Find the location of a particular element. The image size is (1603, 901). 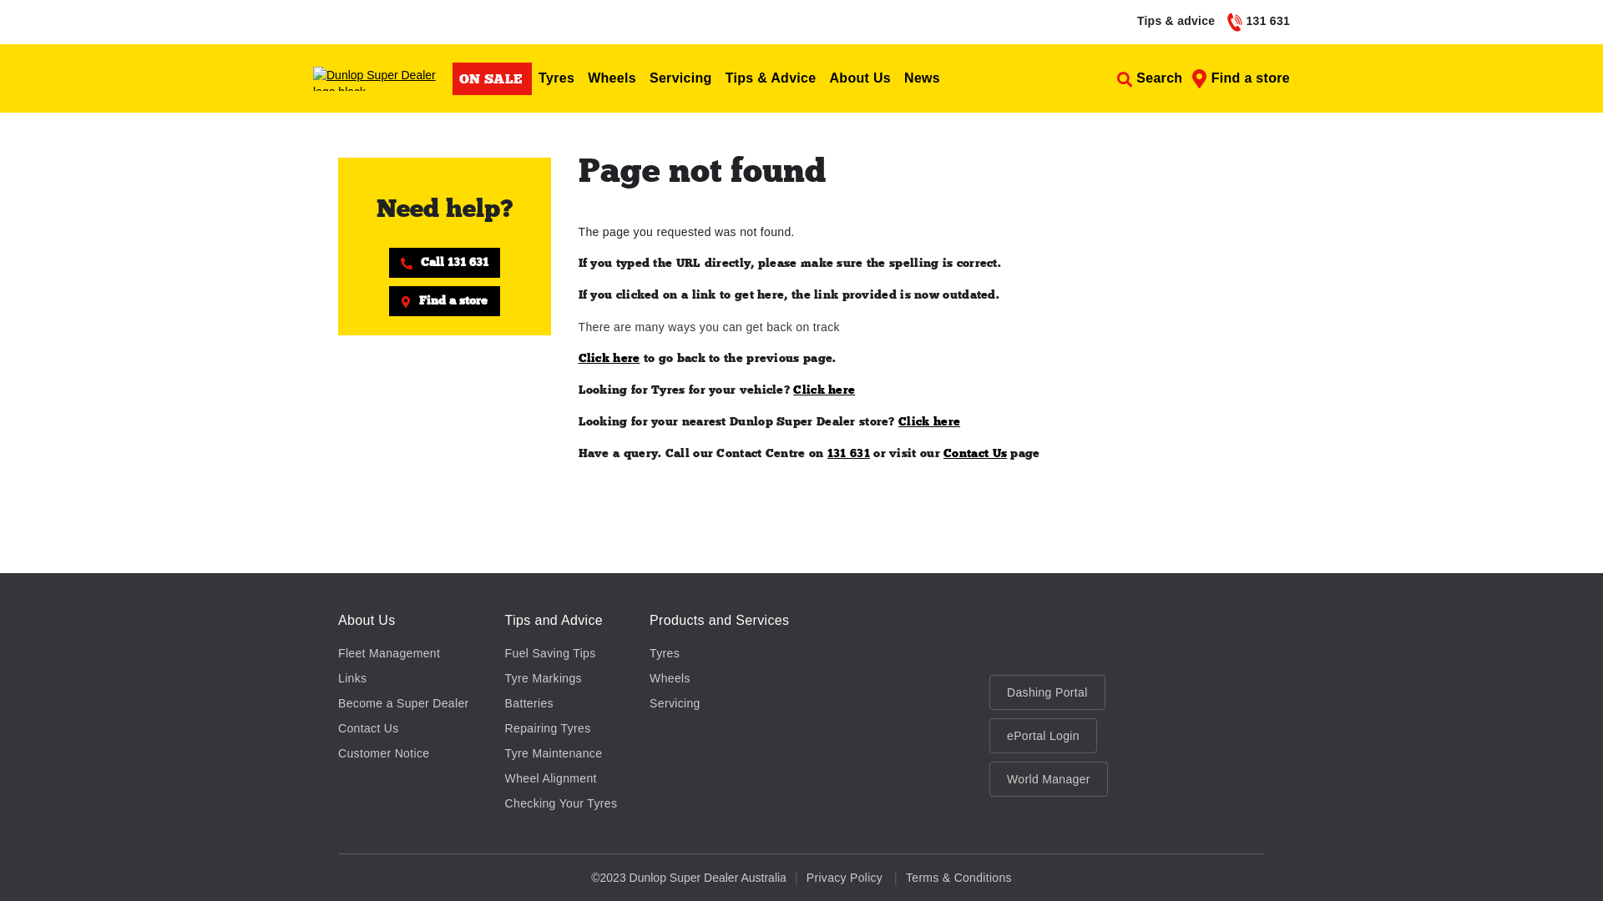

Tips & advice is located at coordinates (1176, 21).